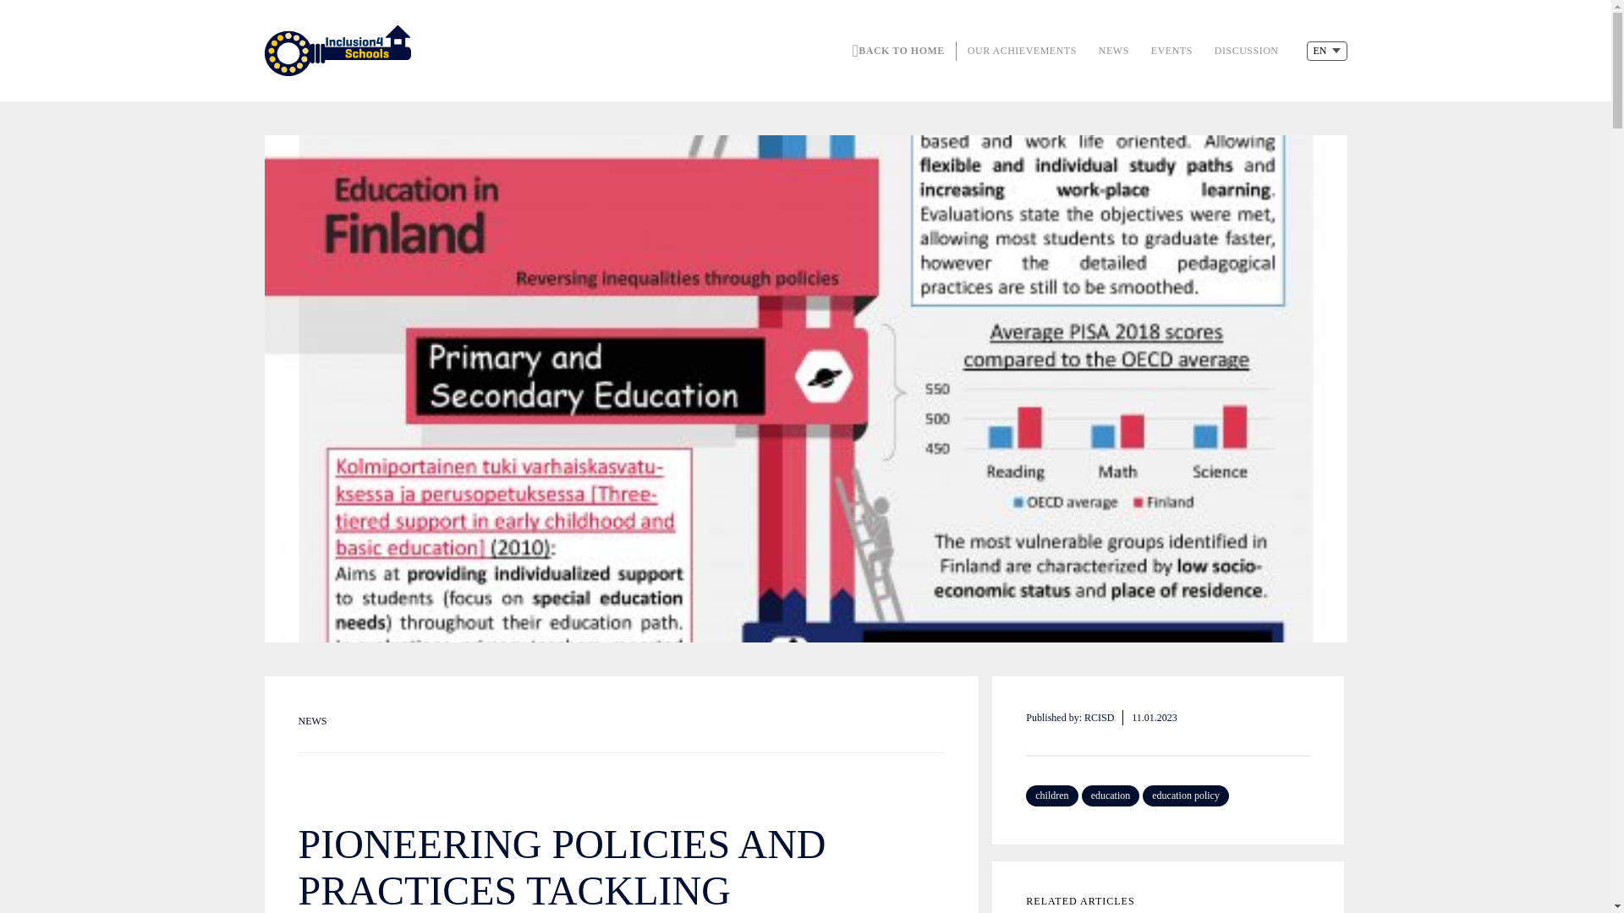 Image resolution: width=1624 pixels, height=913 pixels. What do you see at coordinates (895, 50) in the screenshot?
I see `BACK TO HOME` at bounding box center [895, 50].